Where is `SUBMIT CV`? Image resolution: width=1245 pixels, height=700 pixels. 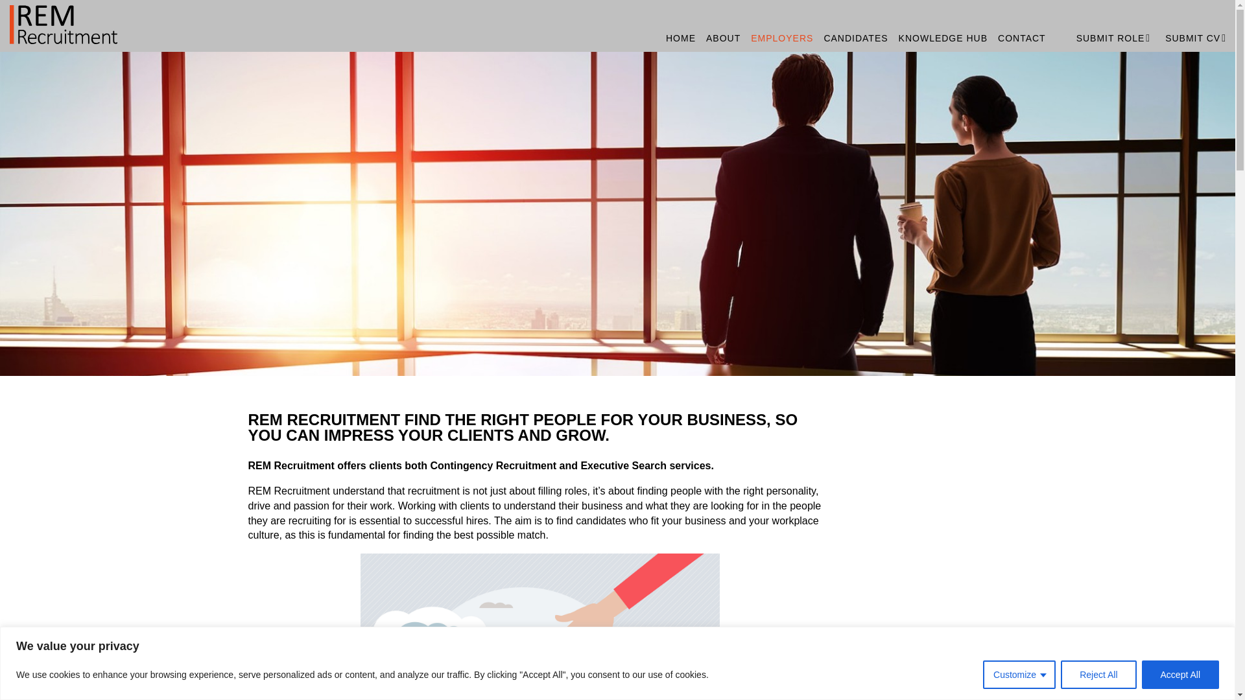 SUBMIT CV is located at coordinates (1187, 24).